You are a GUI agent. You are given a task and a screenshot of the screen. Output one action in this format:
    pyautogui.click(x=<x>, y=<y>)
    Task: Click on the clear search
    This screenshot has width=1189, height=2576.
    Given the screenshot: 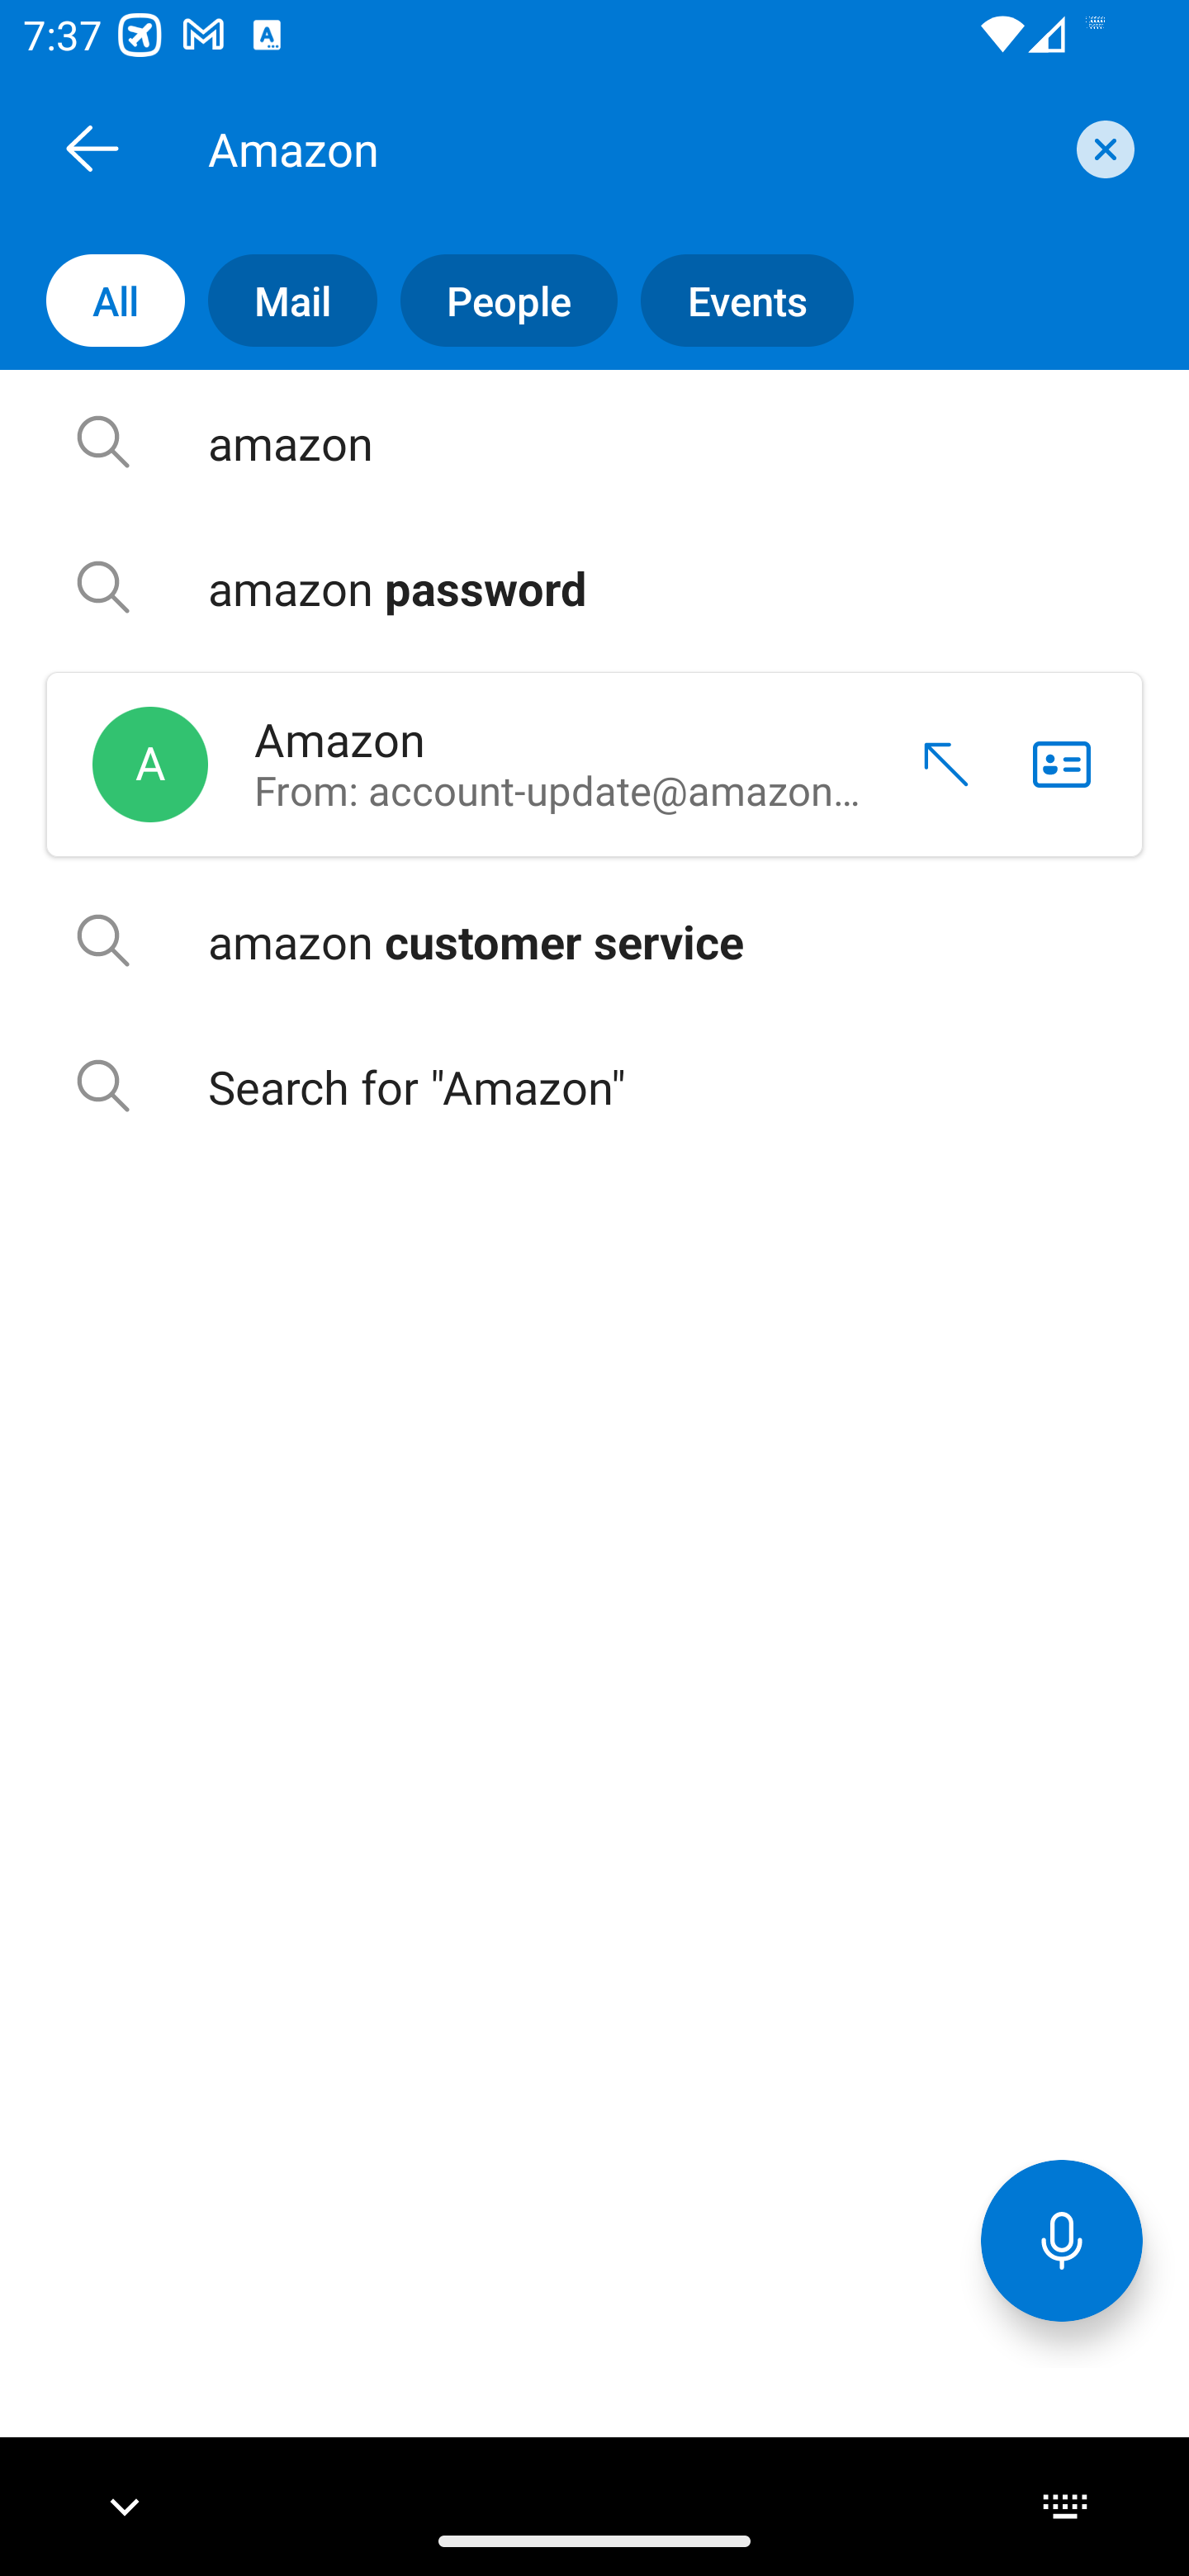 What is the action you would take?
    pyautogui.click(x=1101, y=149)
    